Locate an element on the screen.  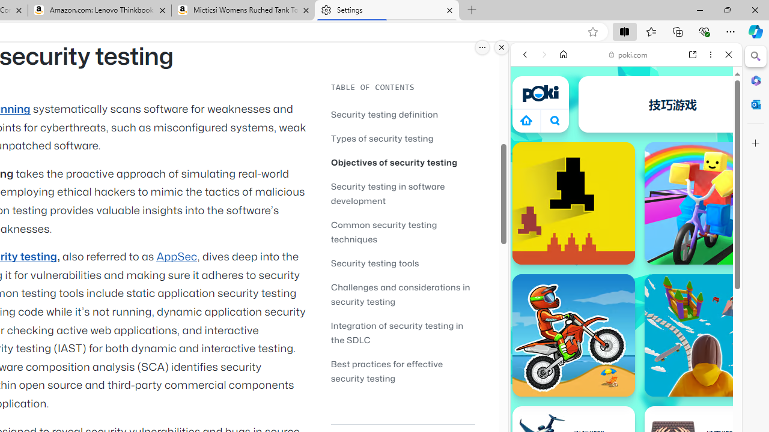
Show More Shooting Games is located at coordinates (699, 313).